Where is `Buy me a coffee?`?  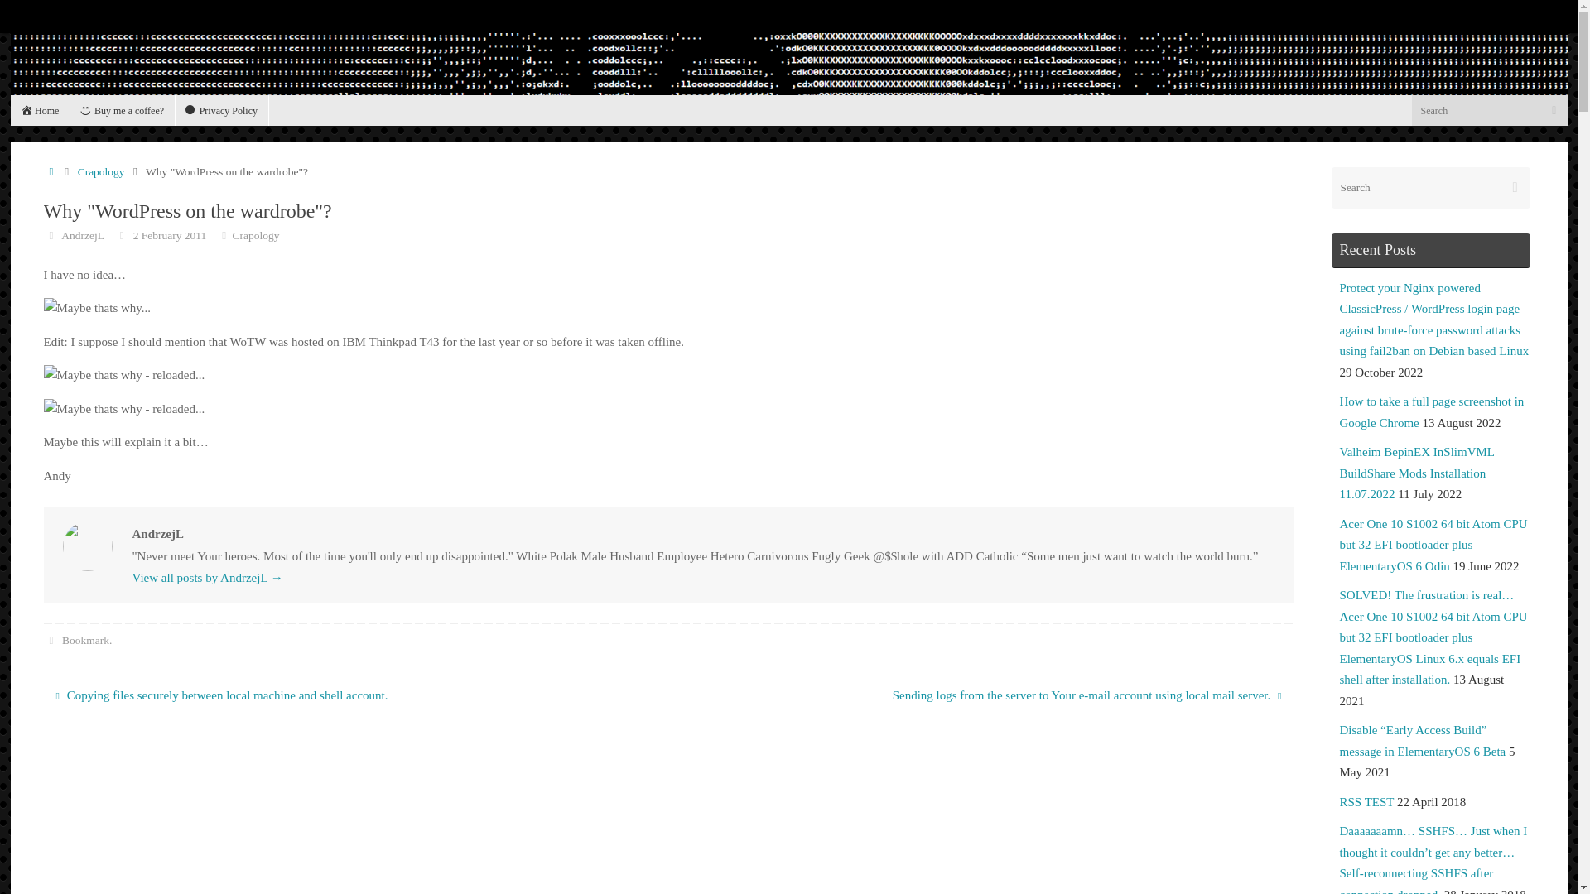 Buy me a coffee? is located at coordinates (123, 110).